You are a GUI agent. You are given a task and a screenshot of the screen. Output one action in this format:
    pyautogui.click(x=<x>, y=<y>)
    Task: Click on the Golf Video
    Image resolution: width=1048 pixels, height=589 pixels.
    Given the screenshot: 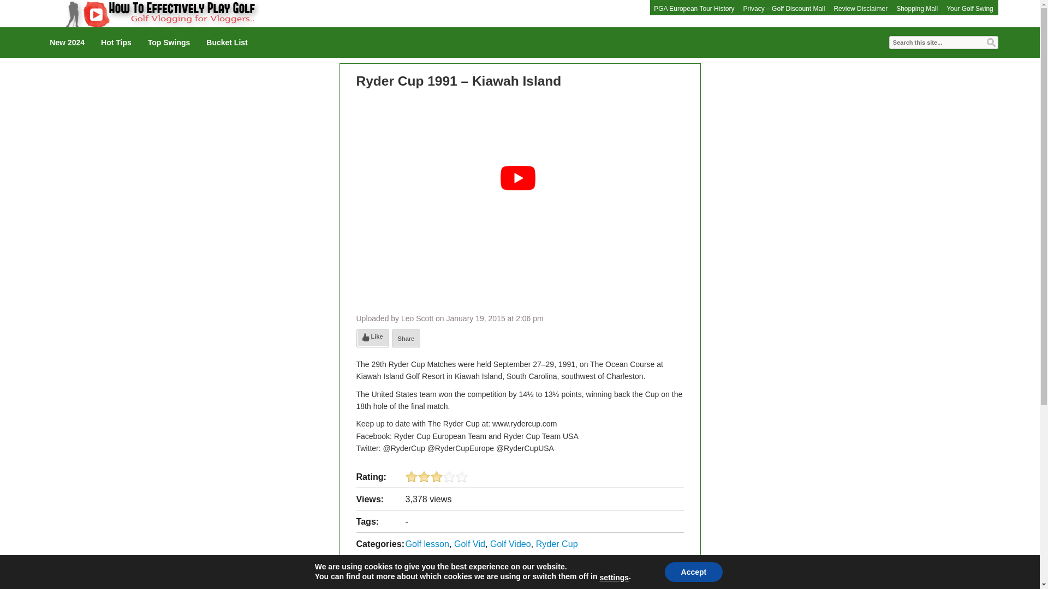 What is the action you would take?
    pyautogui.click(x=511, y=543)
    